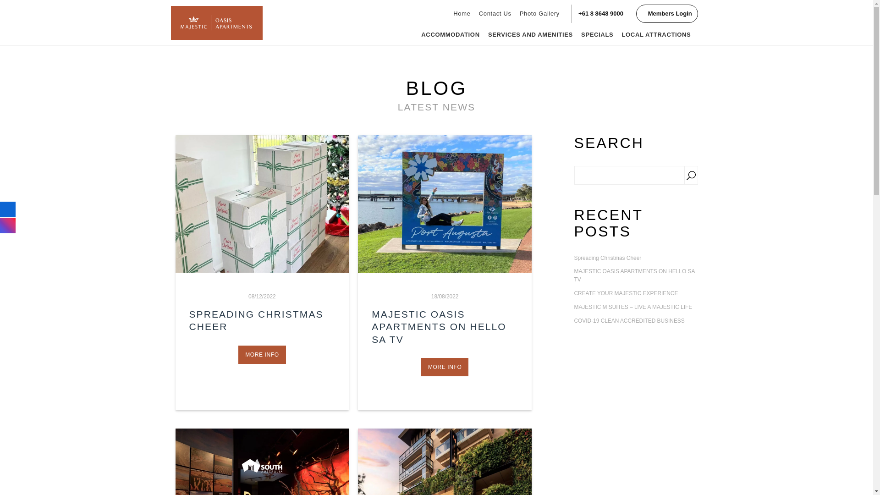  What do you see at coordinates (691, 175) in the screenshot?
I see `Search` at bounding box center [691, 175].